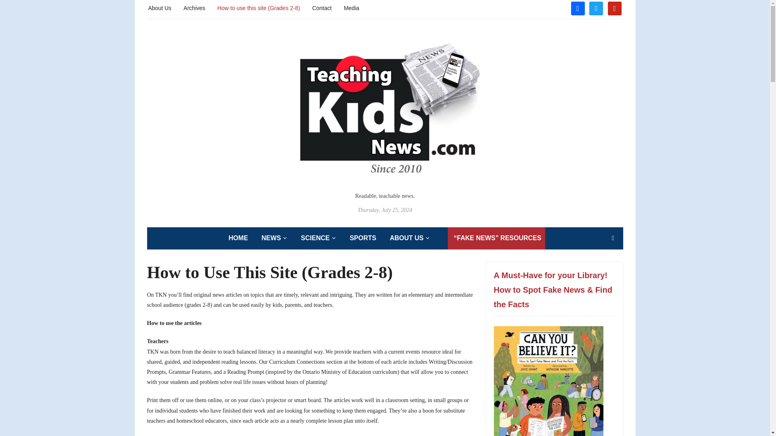  I want to click on Follow Me, so click(596, 8).